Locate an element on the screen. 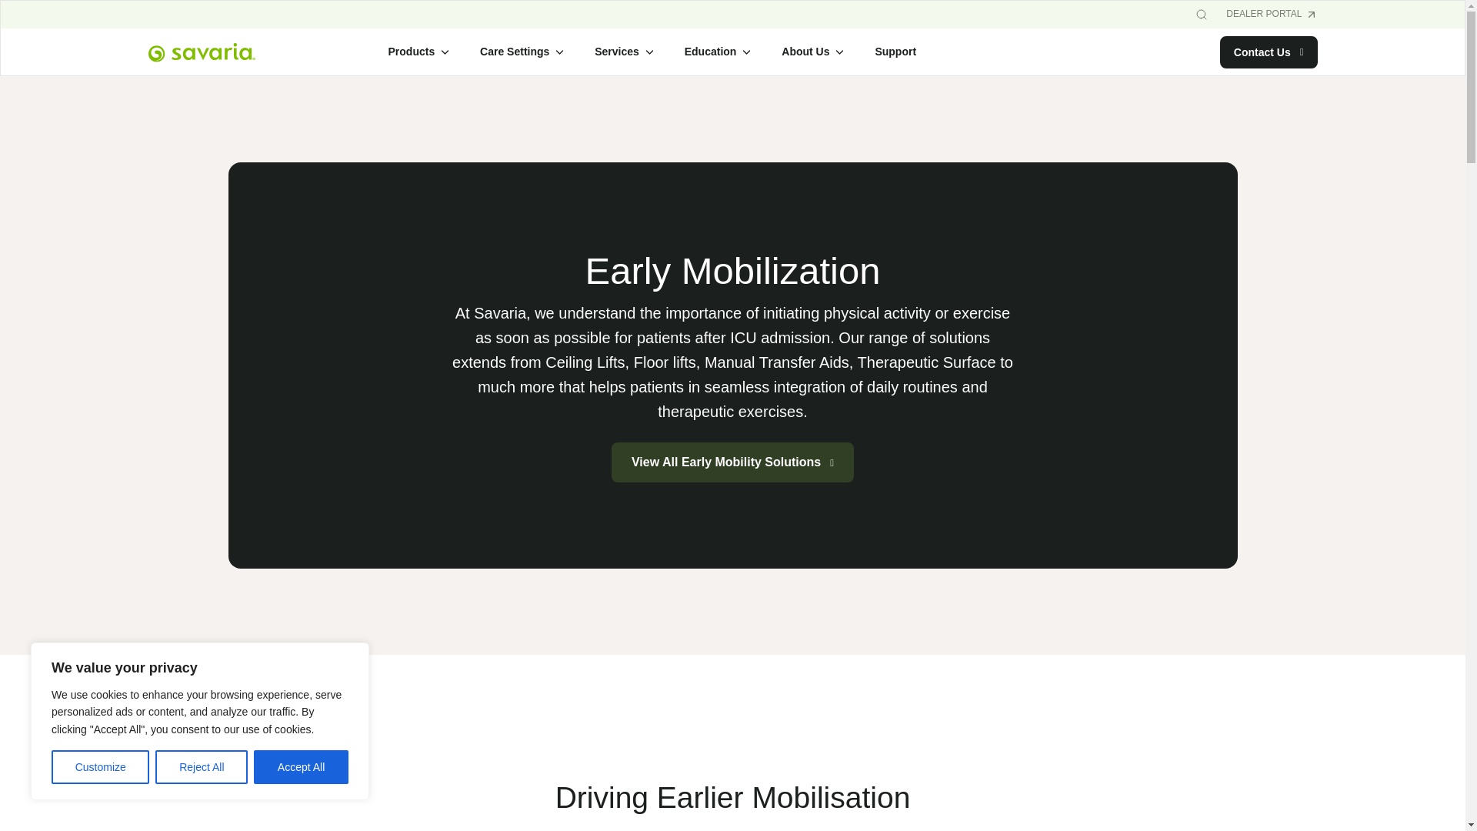 This screenshot has height=831, width=1477. Savaria Logo is located at coordinates (201, 52).